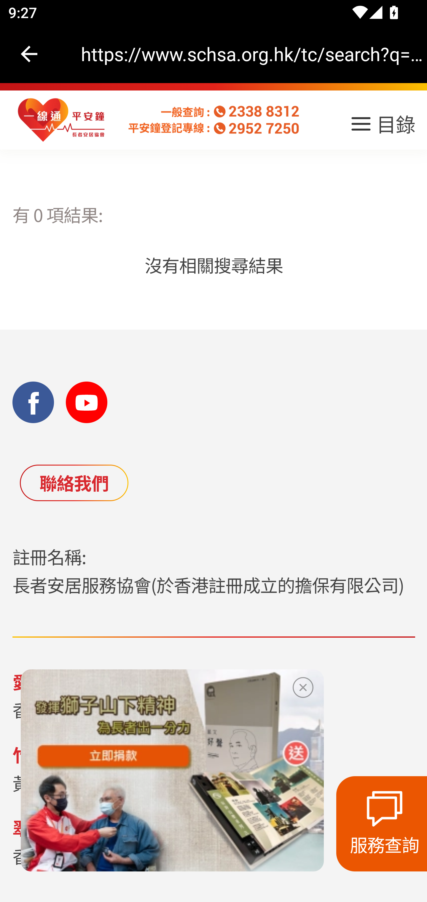 Image resolution: width=427 pixels, height=902 pixels. I want to click on 聯絡我們, so click(74, 482).